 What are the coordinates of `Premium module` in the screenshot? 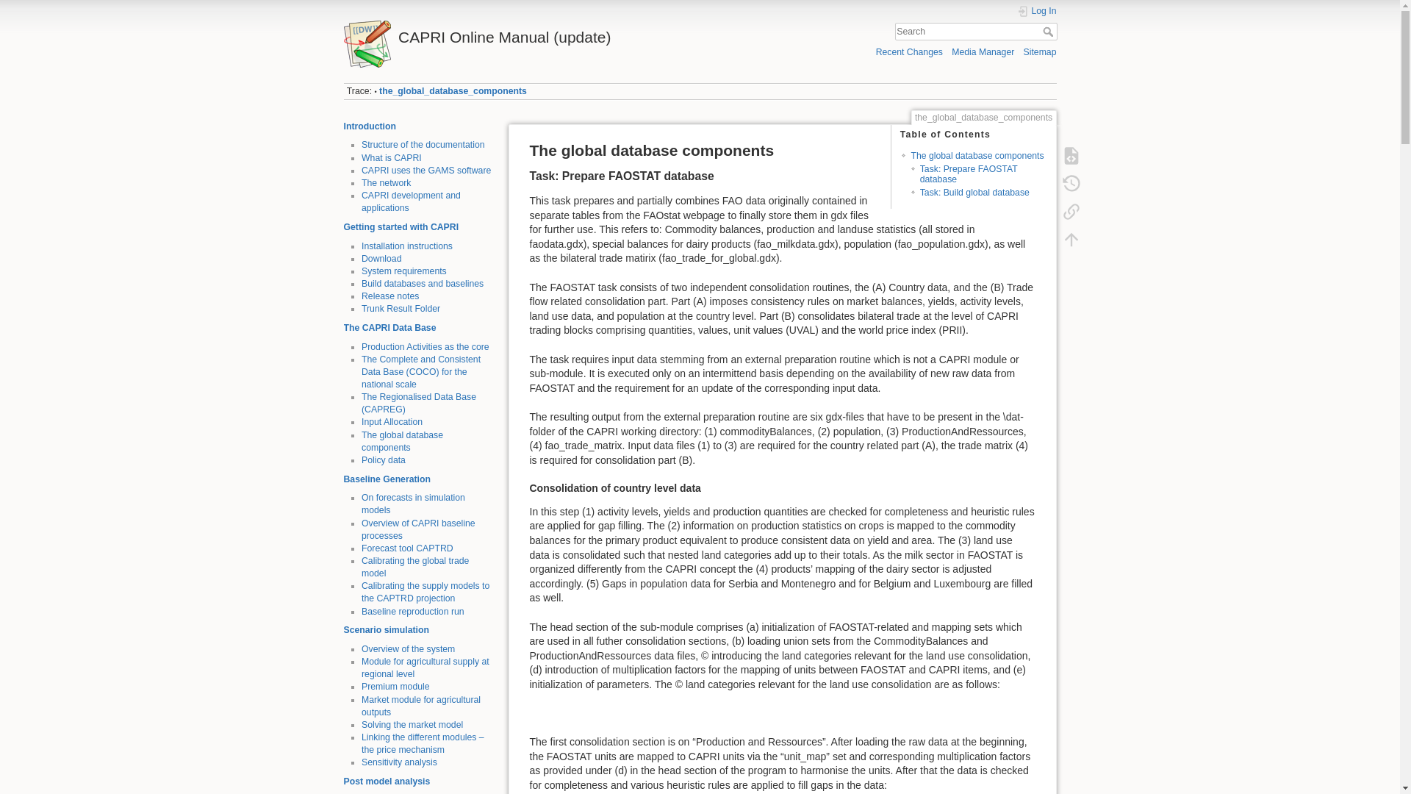 It's located at (395, 686).